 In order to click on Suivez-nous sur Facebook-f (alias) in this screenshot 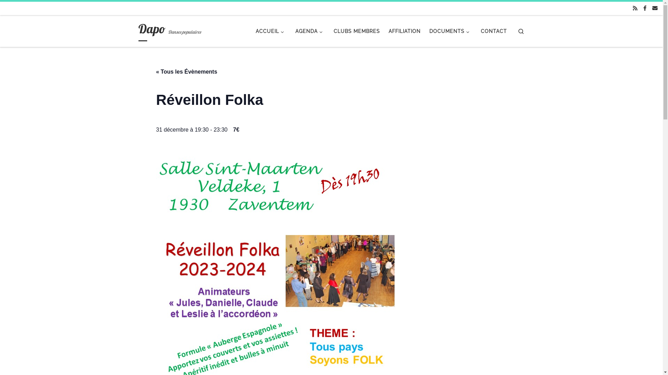, I will do `click(645, 8)`.